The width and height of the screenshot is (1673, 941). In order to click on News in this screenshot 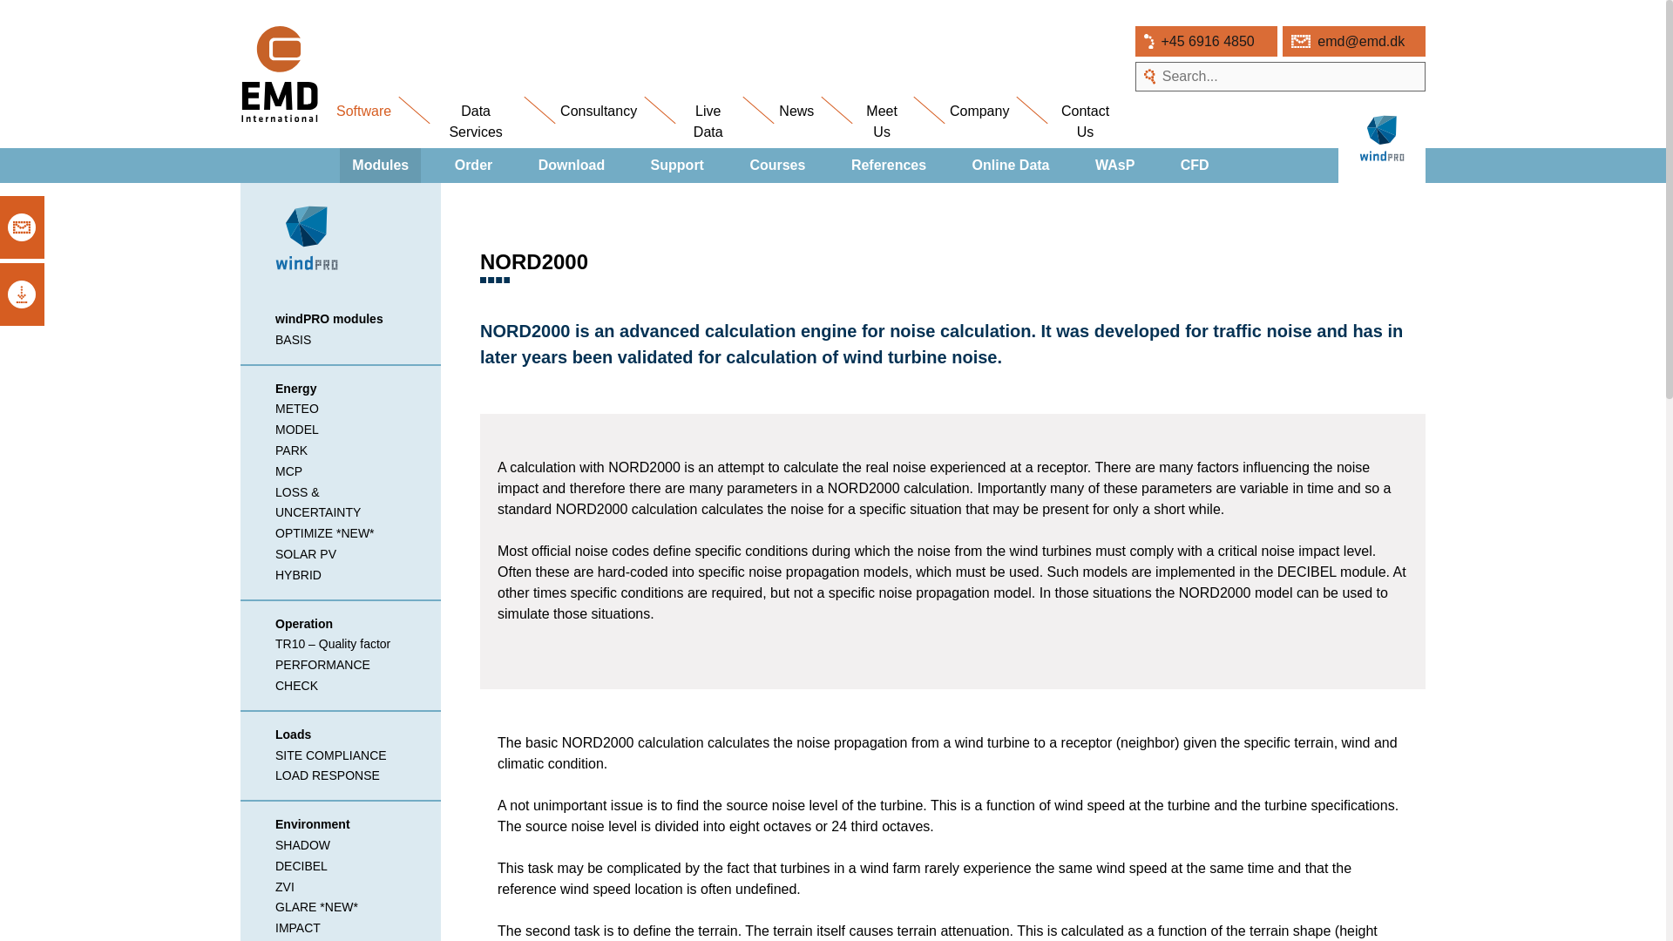, I will do `click(796, 115)`.